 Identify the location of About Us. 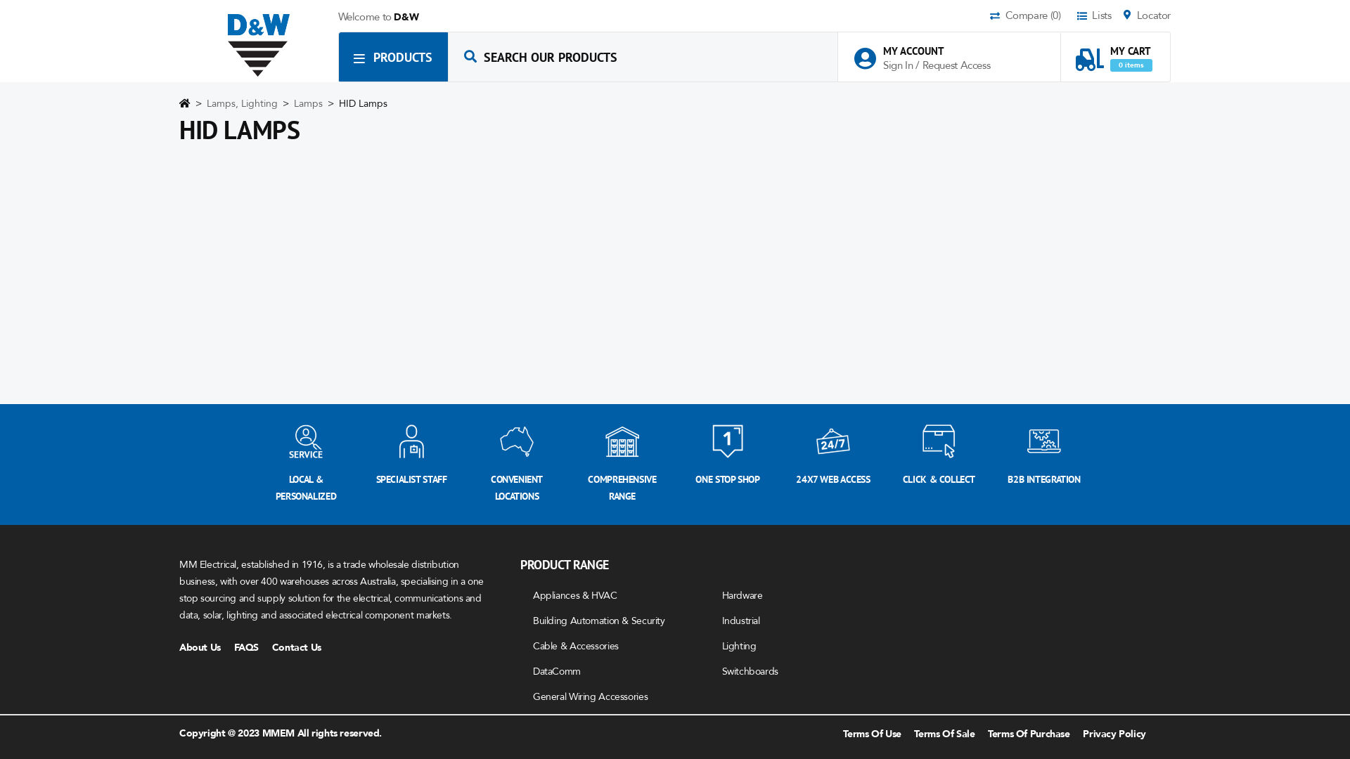
(205, 648).